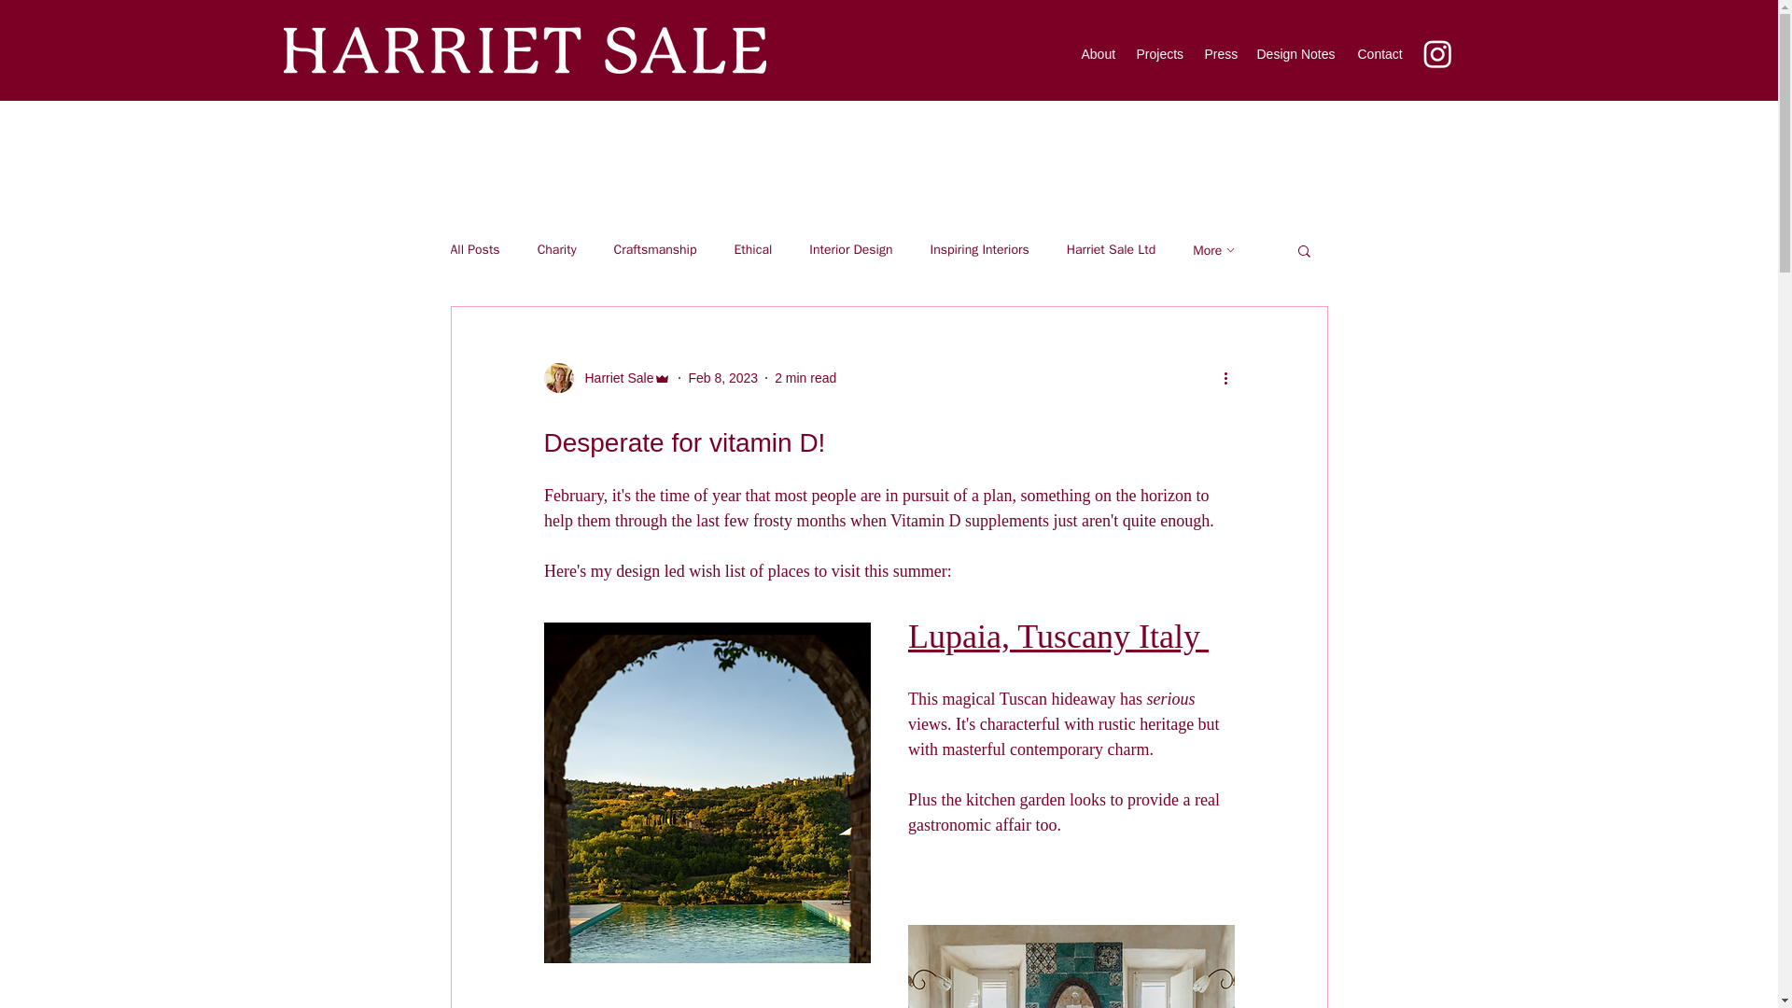 This screenshot has height=1008, width=1792. Describe the element at coordinates (1057, 642) in the screenshot. I see `Lupaia, Tuscany Italy ` at that location.